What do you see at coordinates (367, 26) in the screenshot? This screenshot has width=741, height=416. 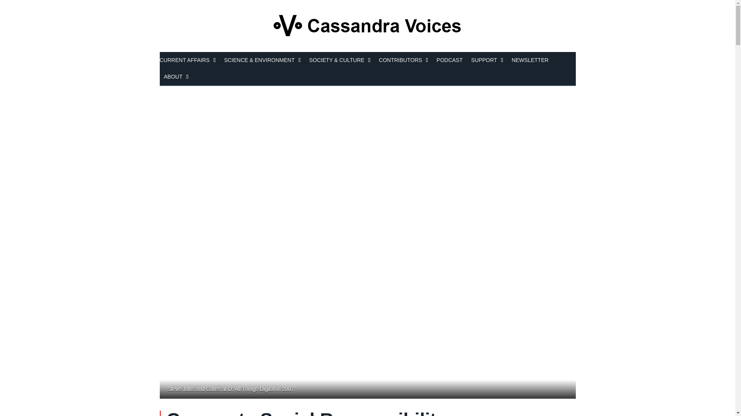 I see `Cassandra Voices` at bounding box center [367, 26].